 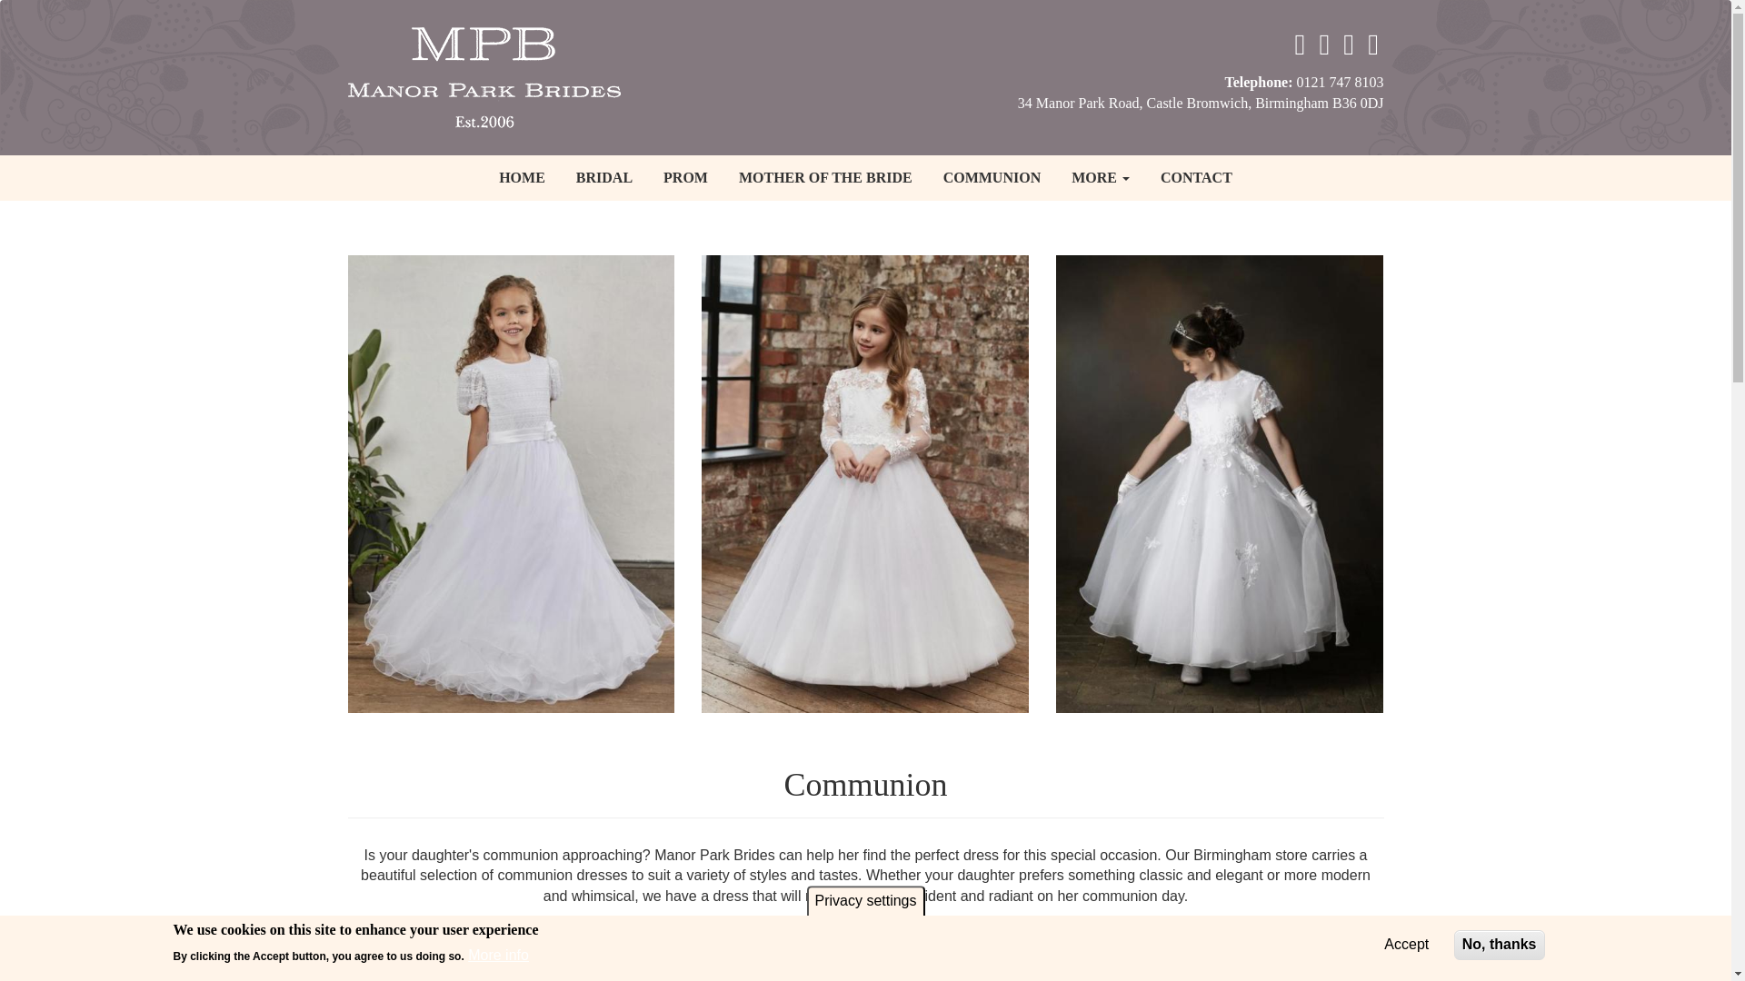 I want to click on MOTHER OF THE BRIDE, so click(x=825, y=178).